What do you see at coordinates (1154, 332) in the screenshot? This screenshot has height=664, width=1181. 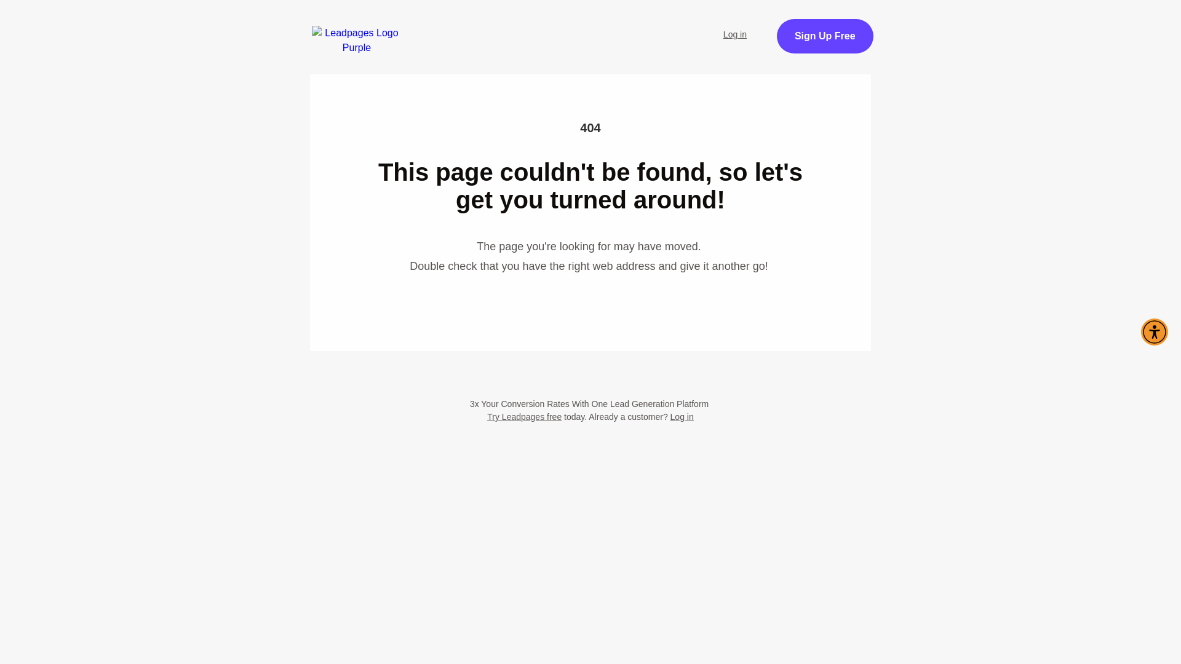 I see `Accessibility Menu` at bounding box center [1154, 332].